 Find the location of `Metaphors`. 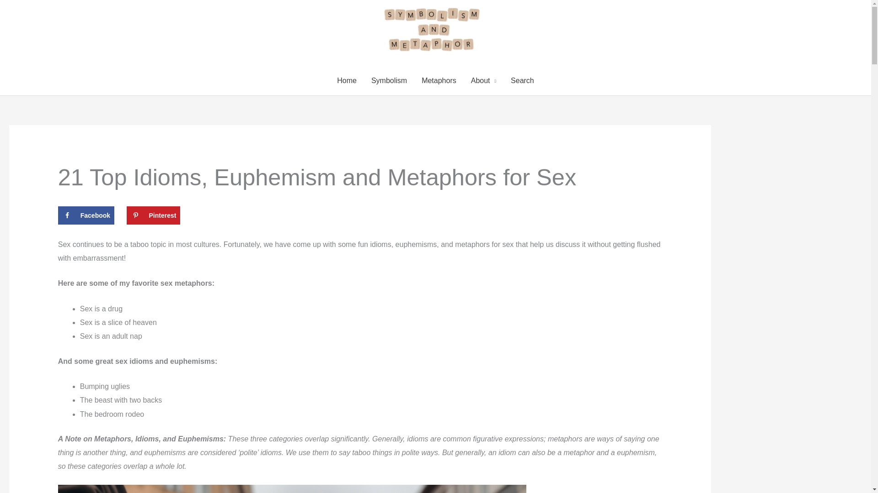

Metaphors is located at coordinates (439, 81).